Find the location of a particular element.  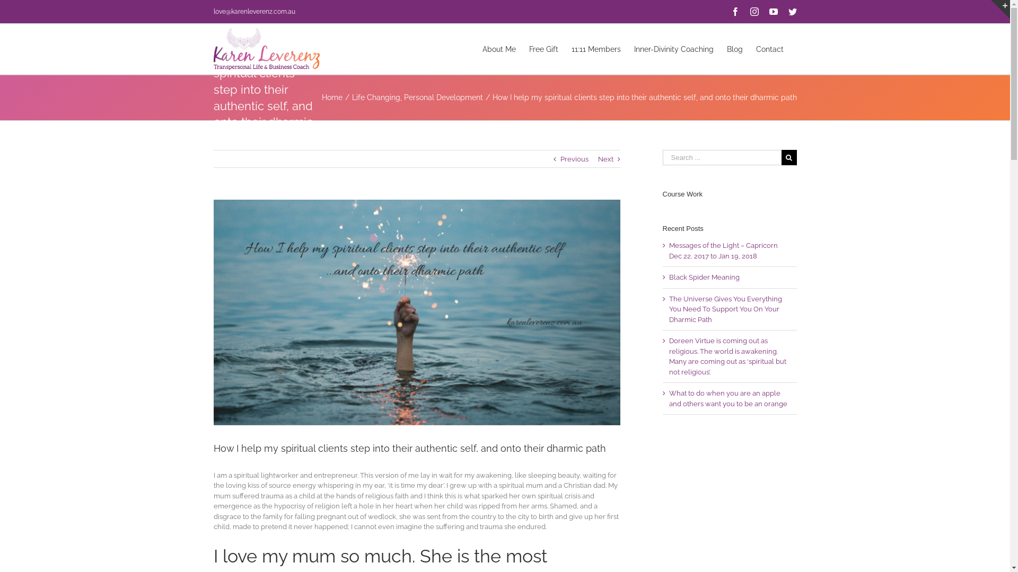

Life Changing is located at coordinates (376, 97).